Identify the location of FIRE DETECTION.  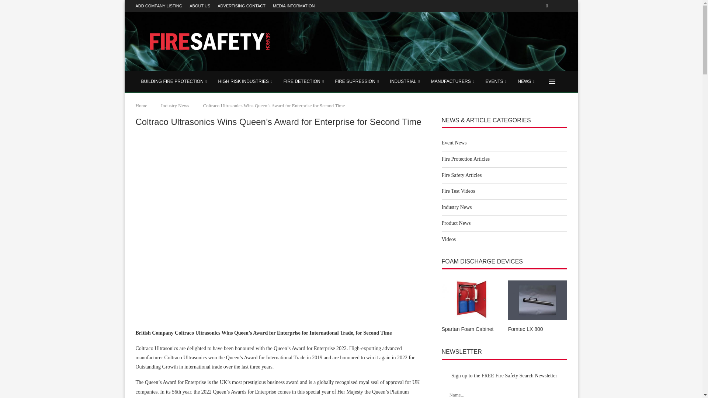
(304, 82).